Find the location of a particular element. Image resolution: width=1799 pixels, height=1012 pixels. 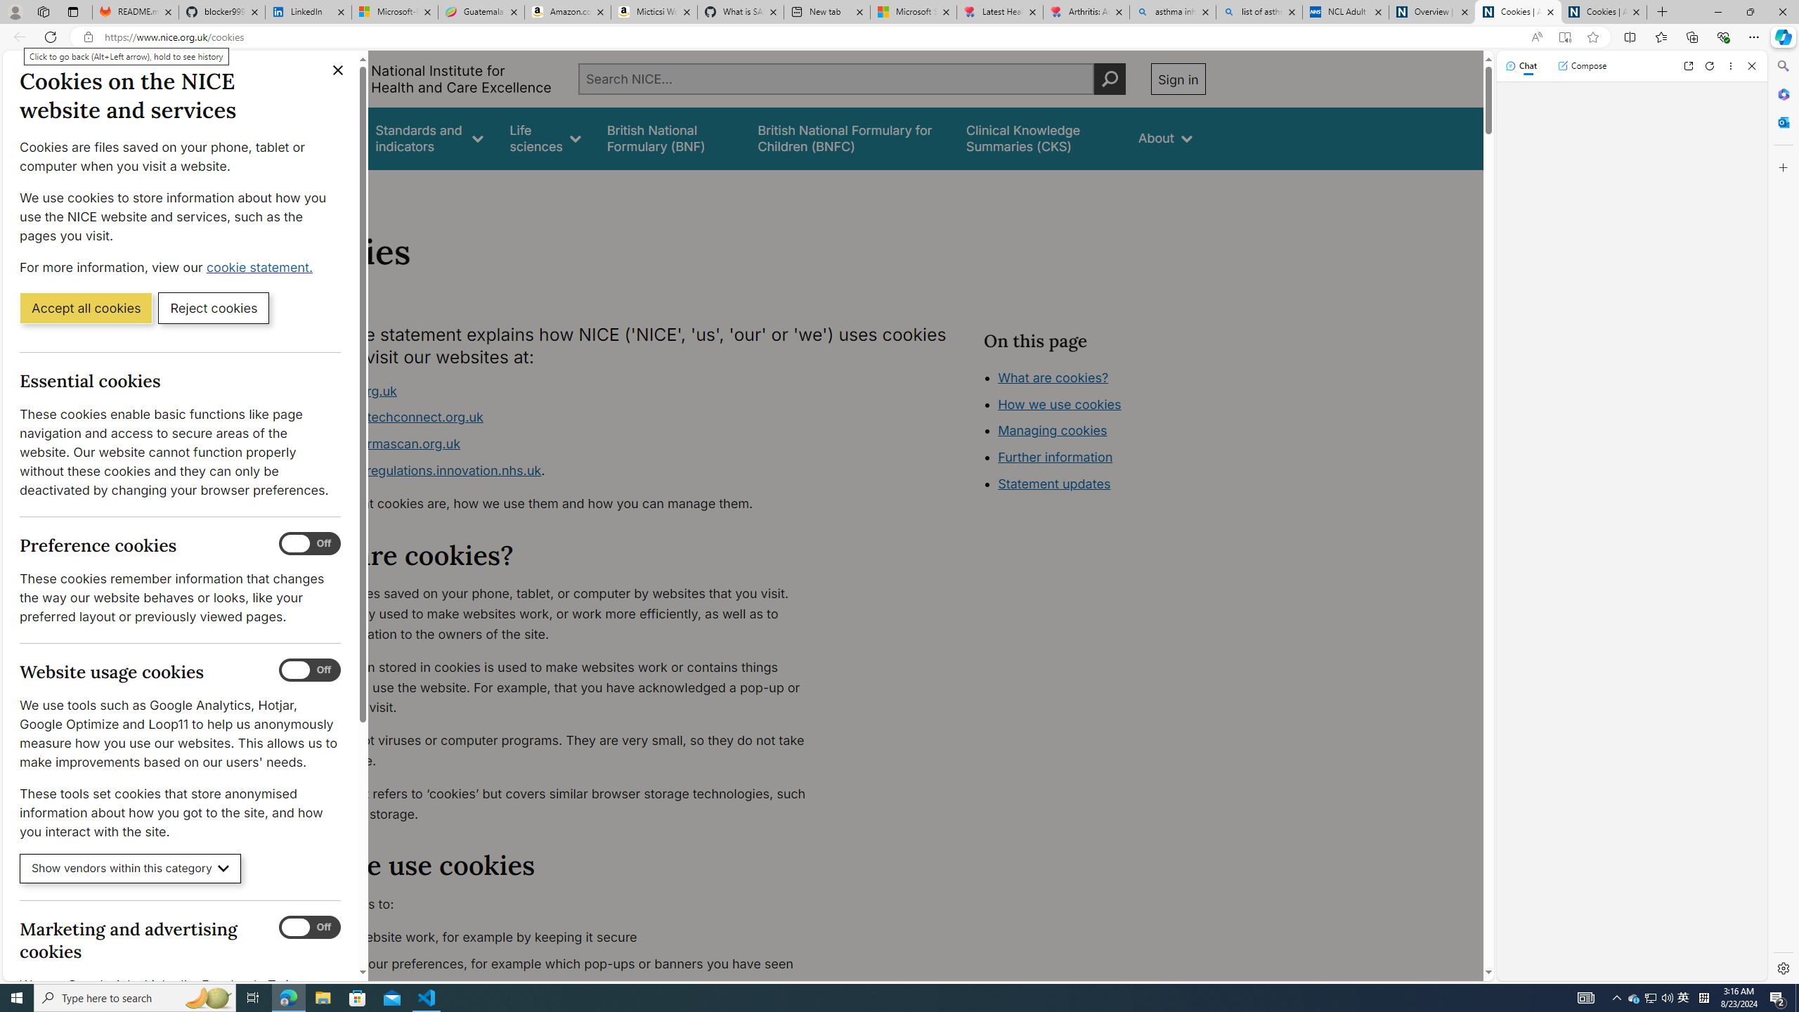

www.healthtechconnect.org.uk is located at coordinates (389, 417).